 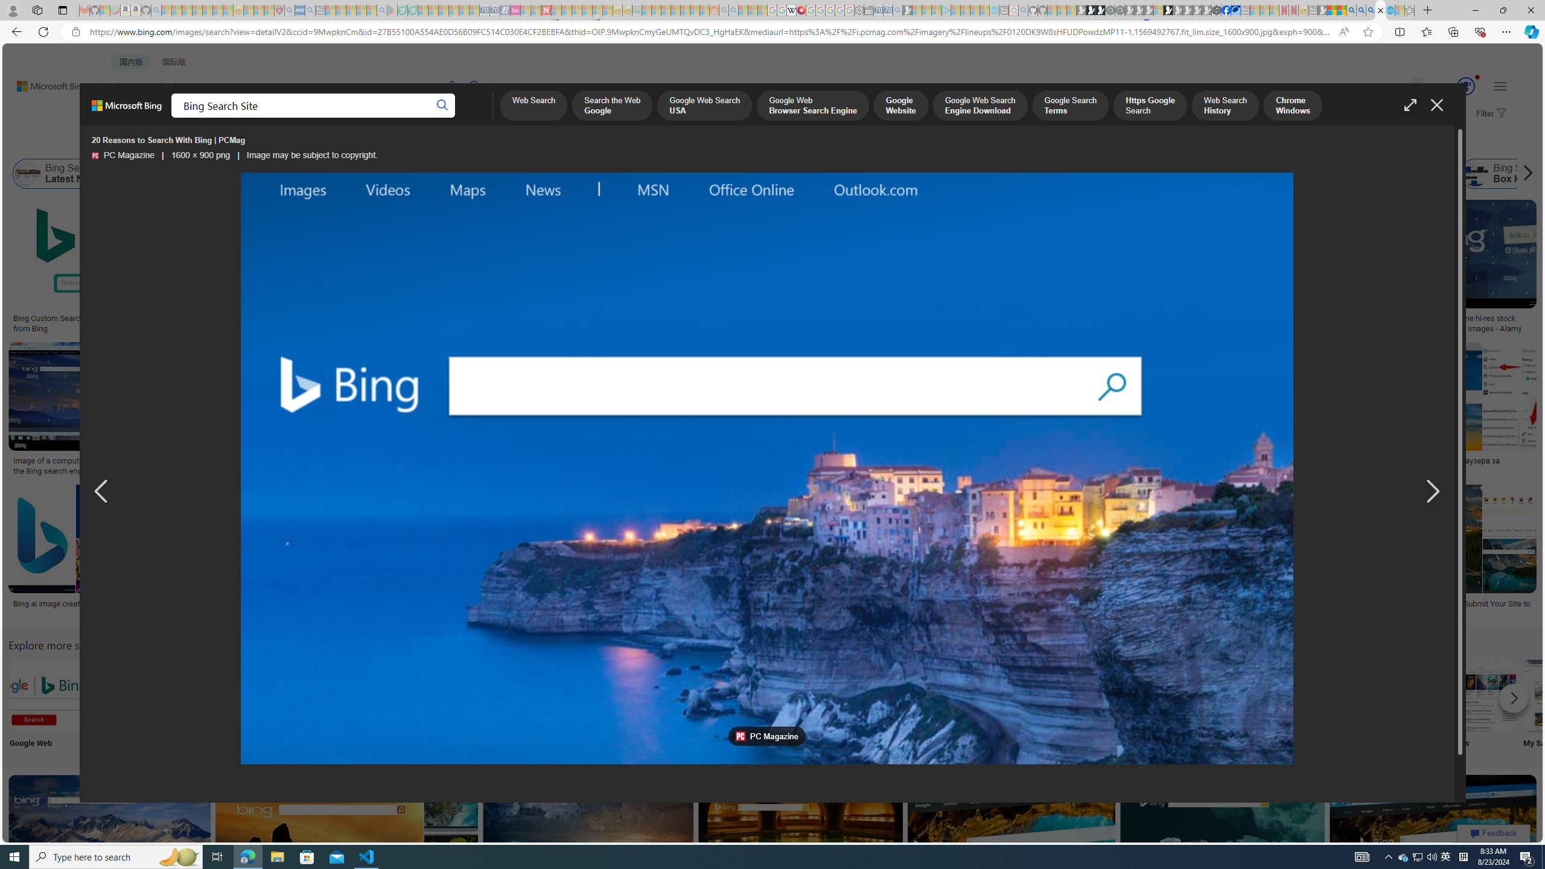 I want to click on New, so click(x=1241, y=706).